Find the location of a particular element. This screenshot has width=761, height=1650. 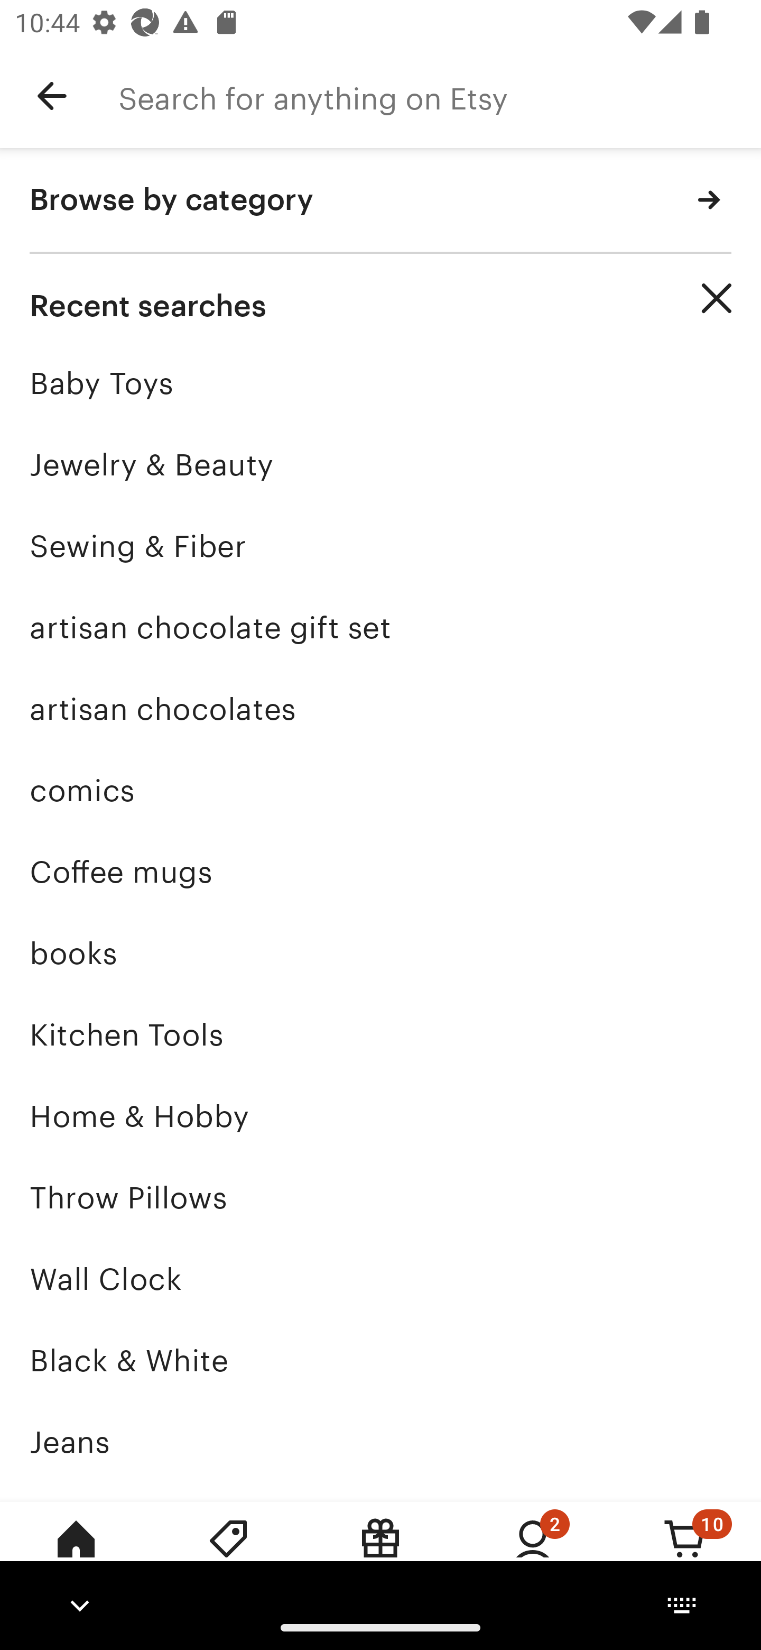

books is located at coordinates (380, 954).